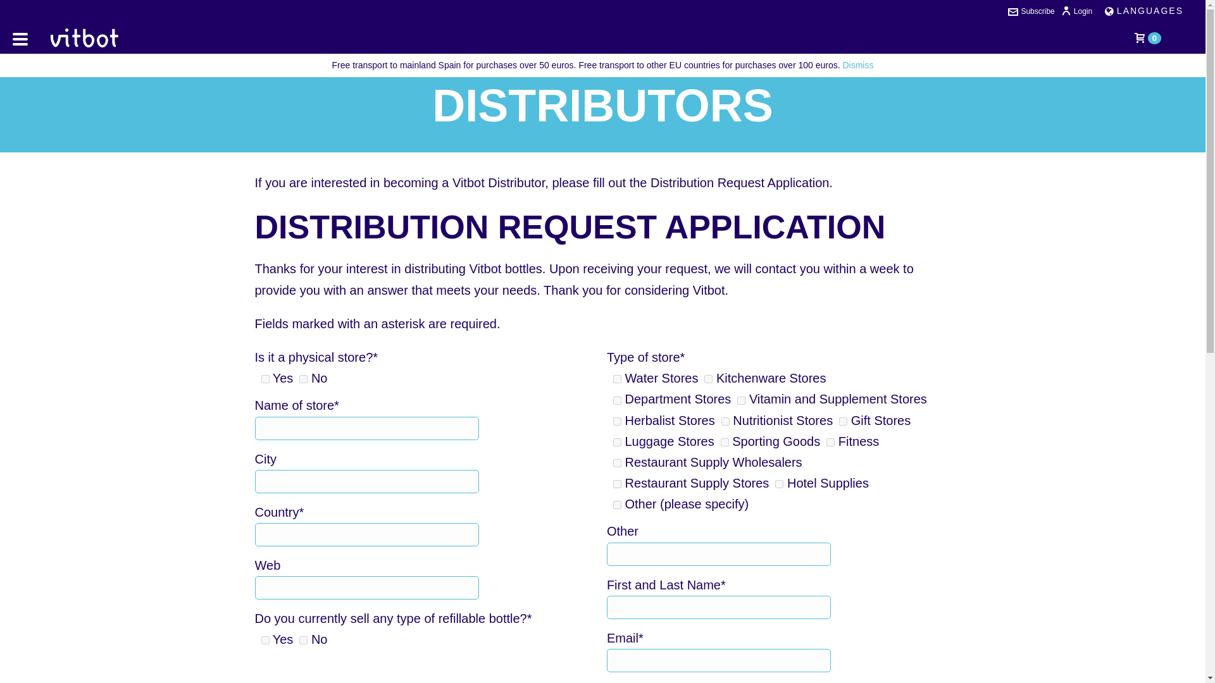  Describe the element at coordinates (617, 421) in the screenshot. I see `Herbalist Stores` at that location.